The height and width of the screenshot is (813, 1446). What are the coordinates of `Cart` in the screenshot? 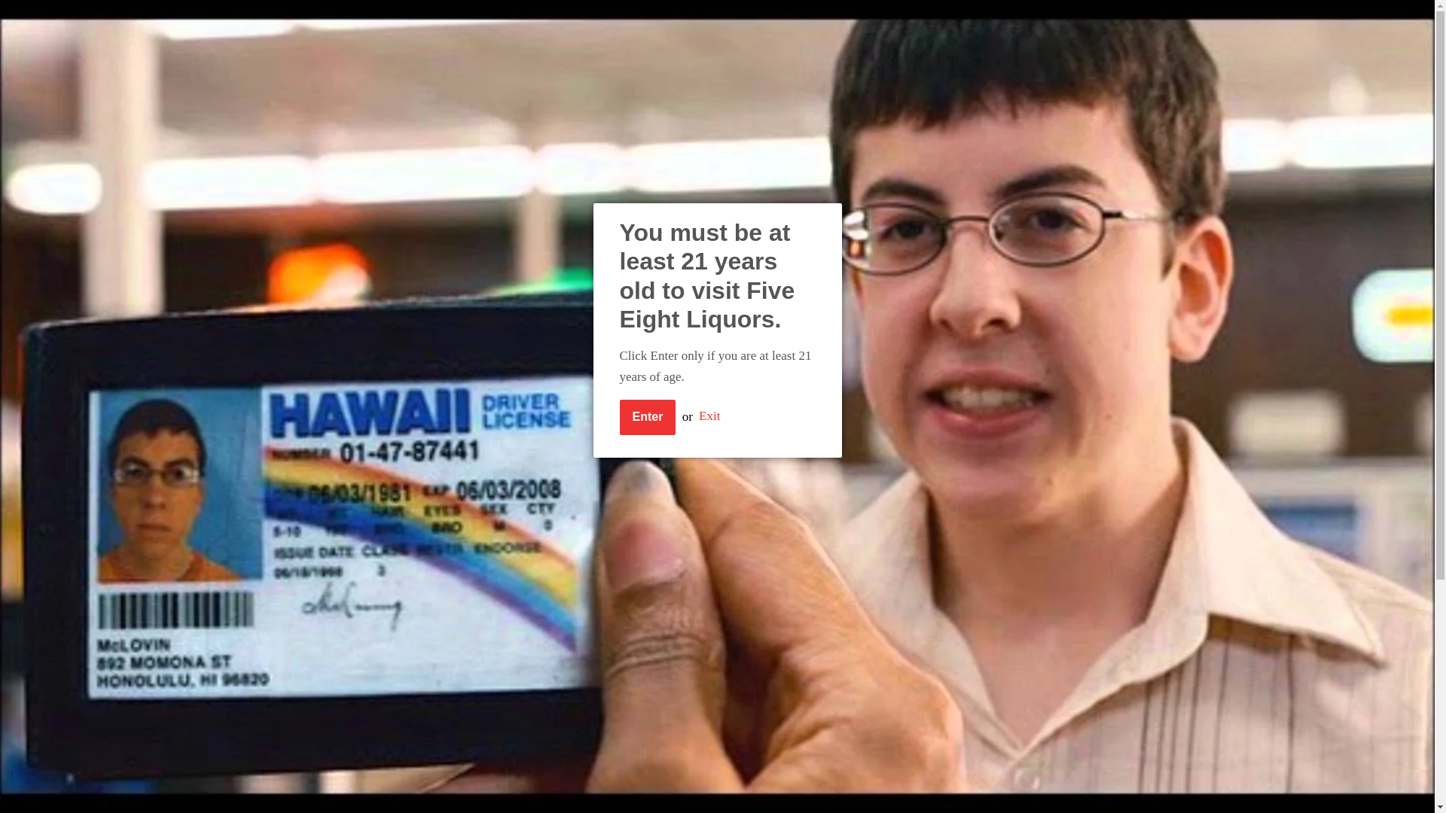 It's located at (934, 18).